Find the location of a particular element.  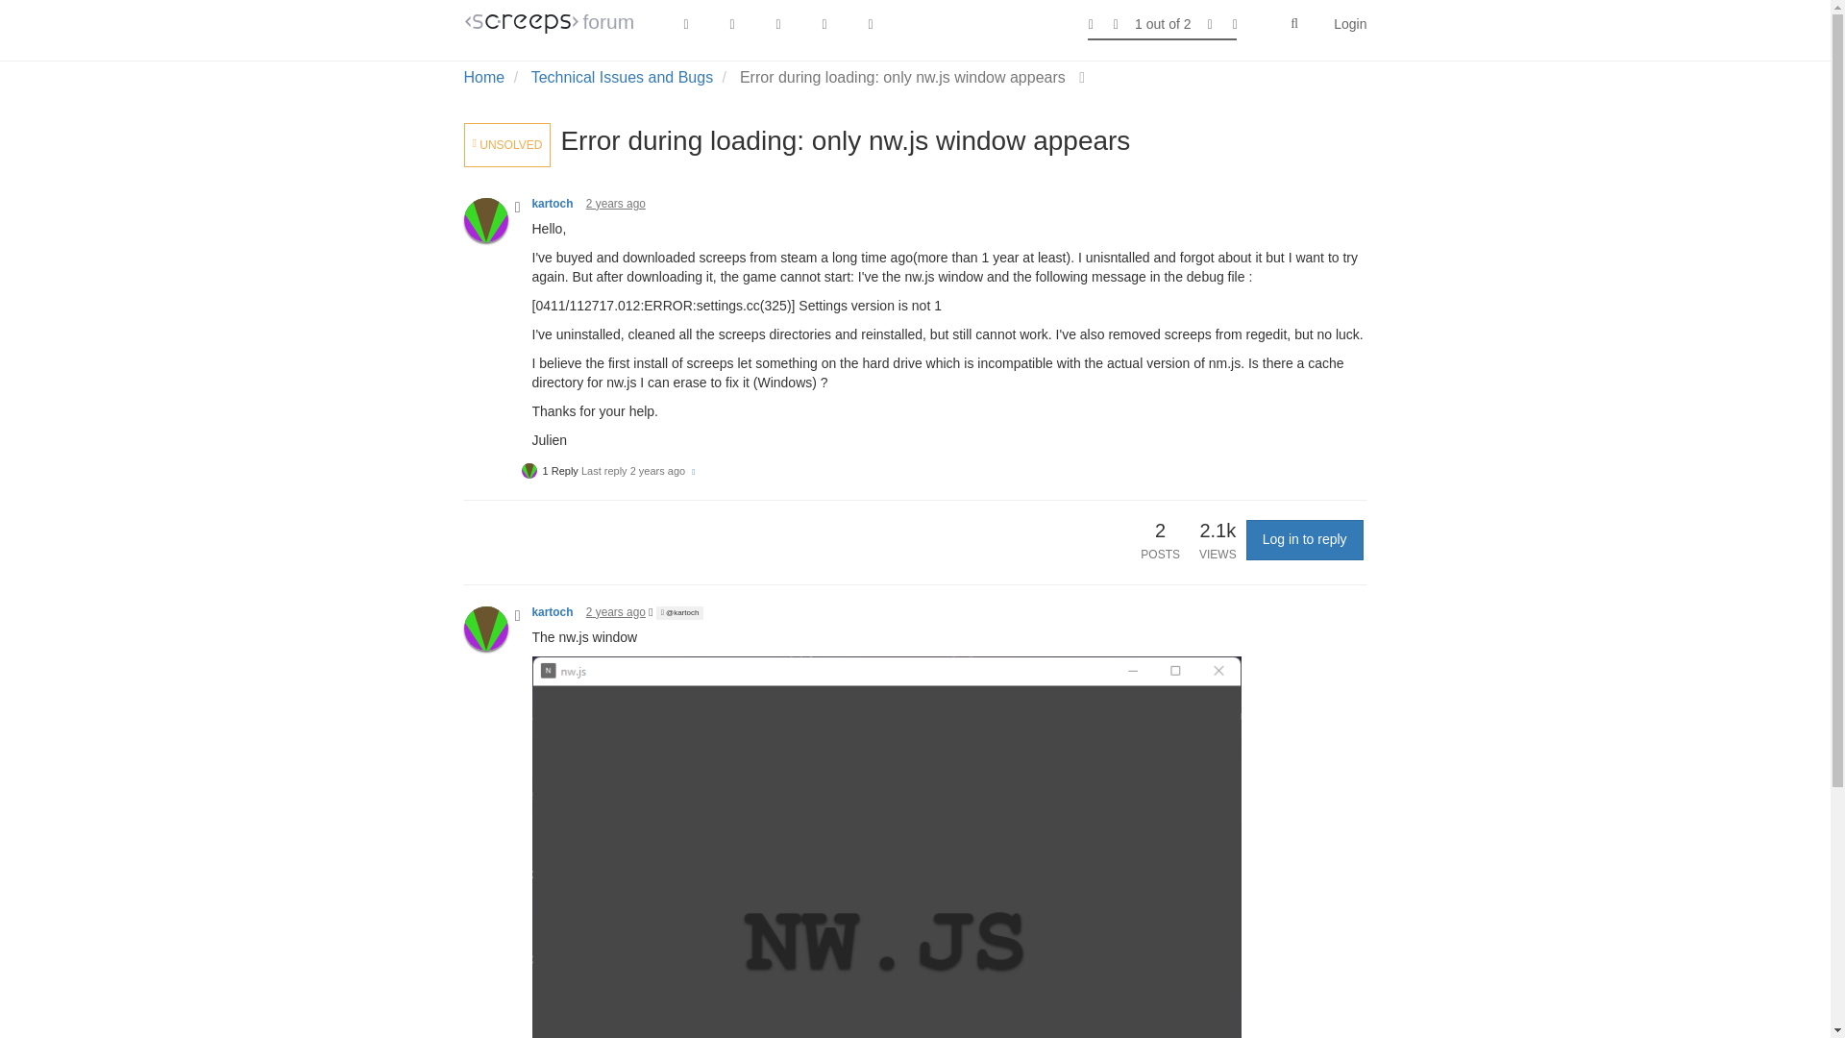

Search is located at coordinates (1293, 24).